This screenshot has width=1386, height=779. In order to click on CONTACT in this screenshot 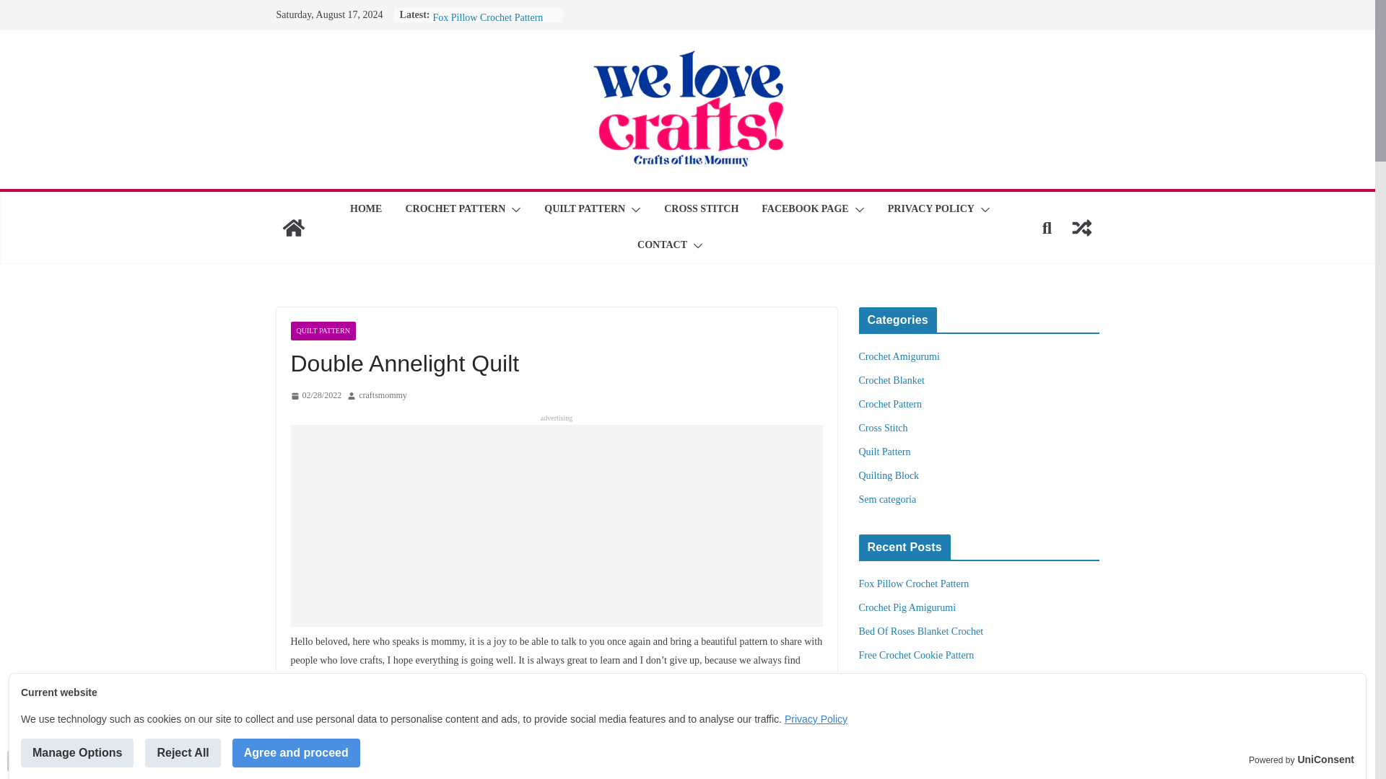, I will do `click(663, 246)`.